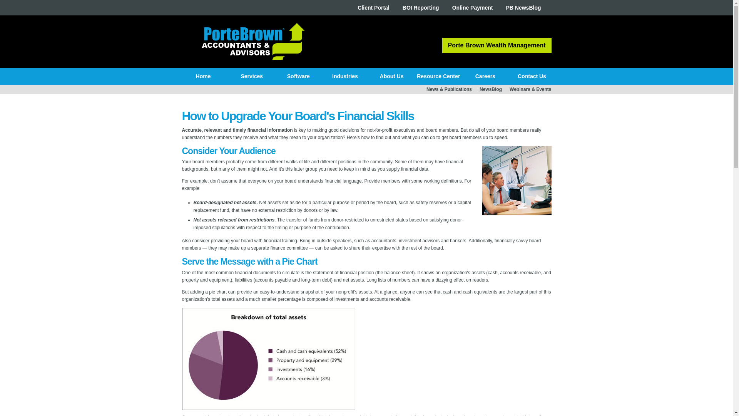 Image resolution: width=739 pixels, height=416 pixels. What do you see at coordinates (373, 8) in the screenshot?
I see `Client Portal` at bounding box center [373, 8].